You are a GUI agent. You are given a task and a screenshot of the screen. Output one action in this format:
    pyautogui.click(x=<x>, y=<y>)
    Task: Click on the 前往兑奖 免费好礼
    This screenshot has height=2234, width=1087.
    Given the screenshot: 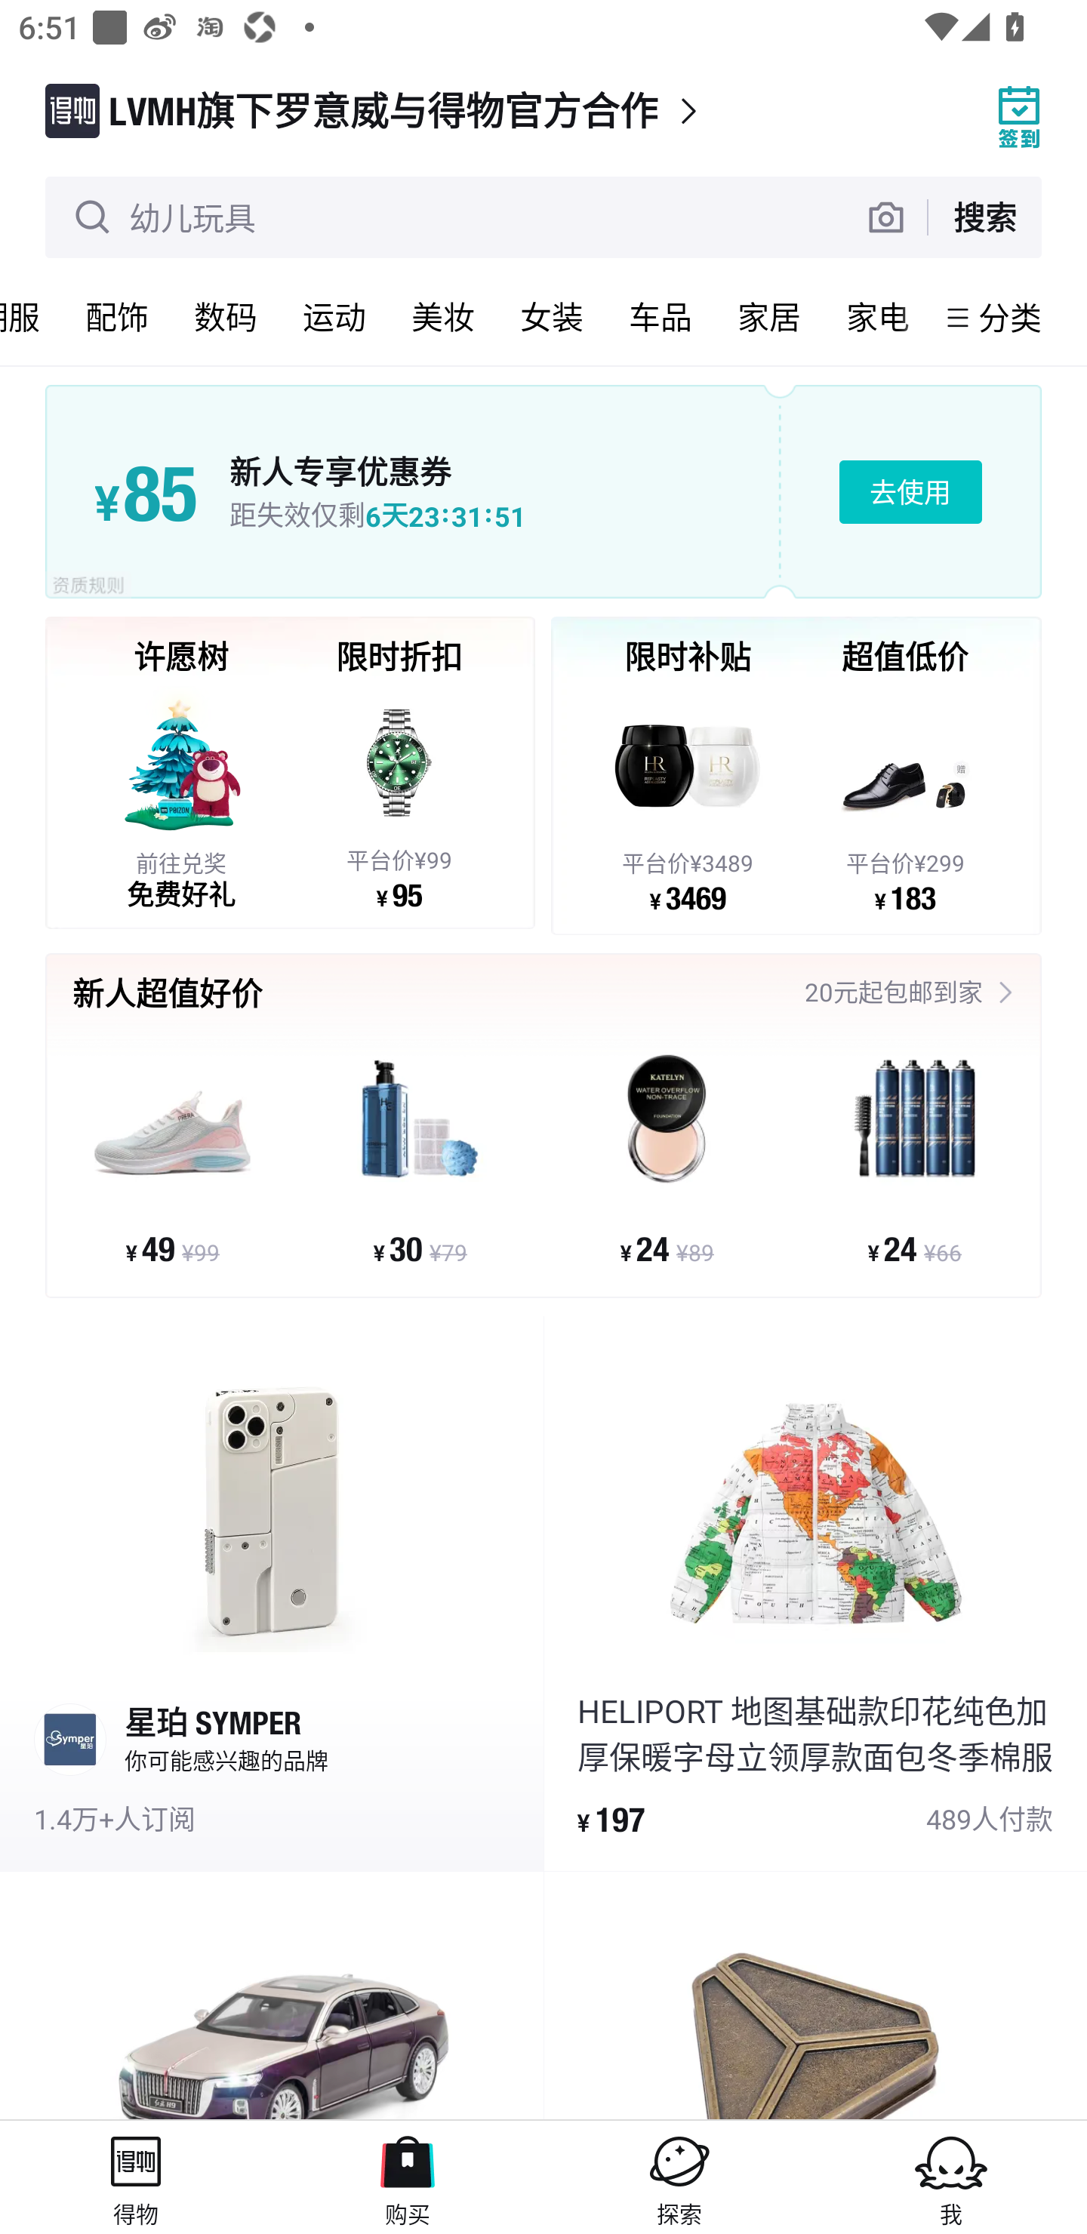 What is the action you would take?
    pyautogui.click(x=181, y=797)
    